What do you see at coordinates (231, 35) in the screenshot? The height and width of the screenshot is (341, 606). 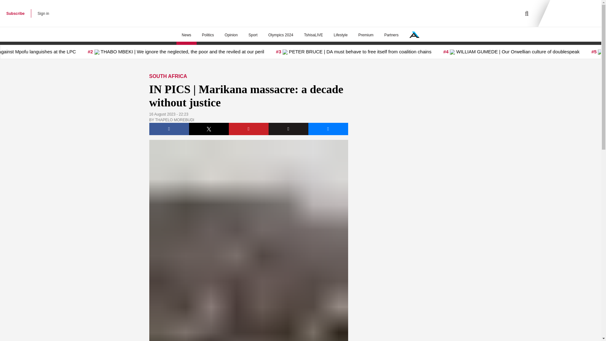 I see `Opinion` at bounding box center [231, 35].